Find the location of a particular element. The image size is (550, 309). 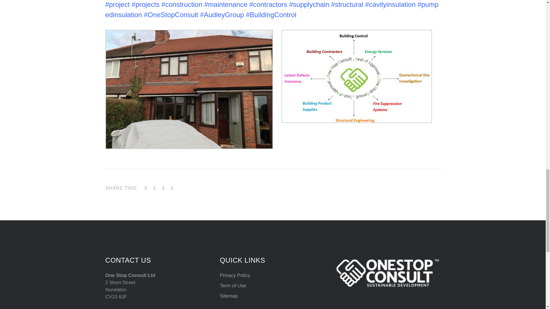

Share this article to Facebook is located at coordinates (155, 188).